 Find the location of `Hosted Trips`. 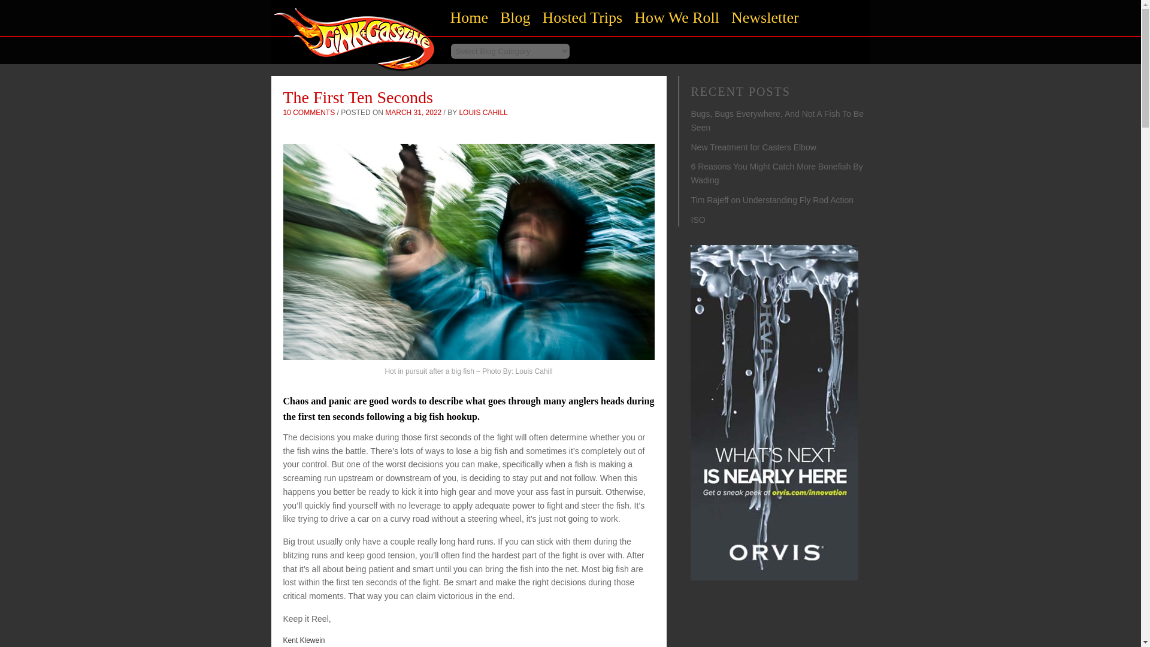

Hosted Trips is located at coordinates (583, 18).